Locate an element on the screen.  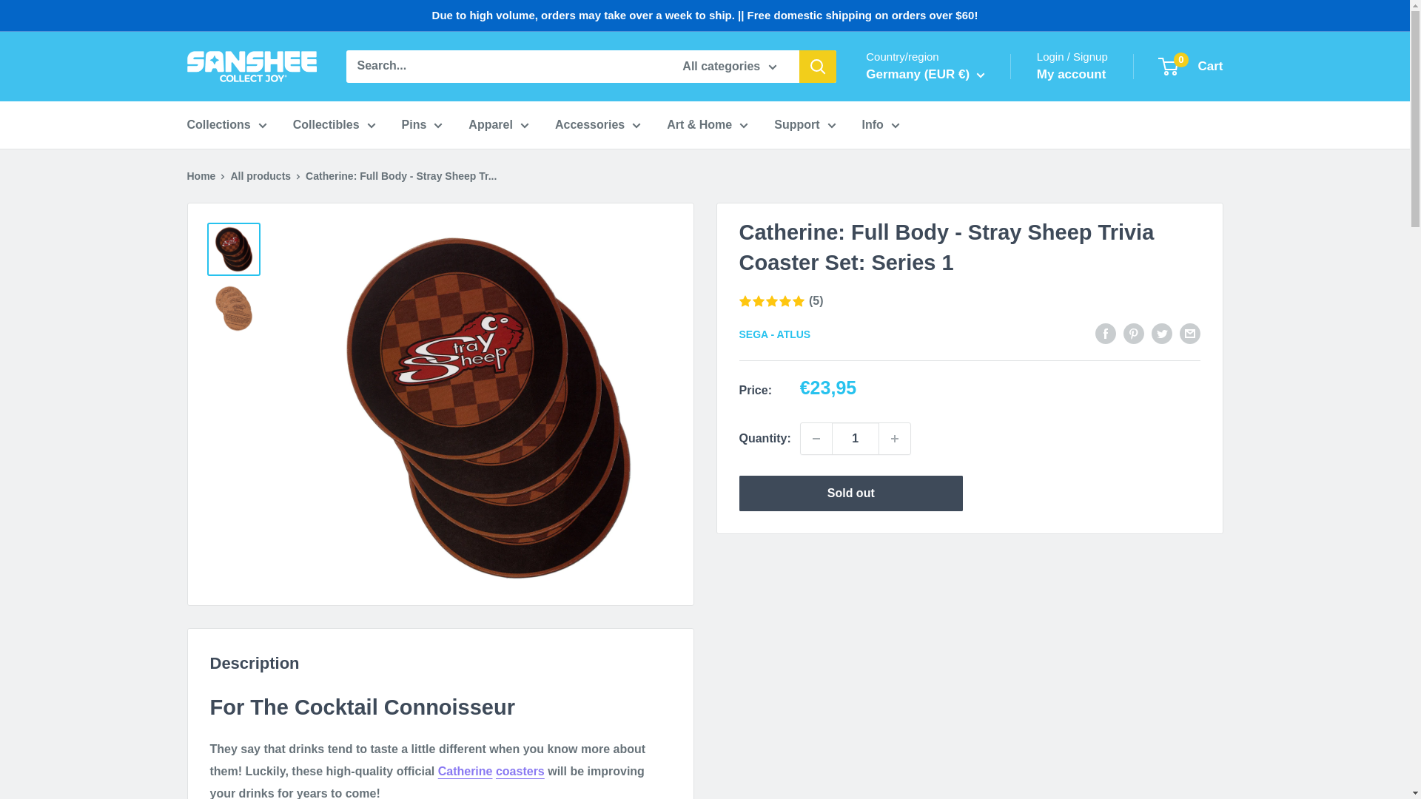
Increase quantity by 1 is located at coordinates (895, 439).